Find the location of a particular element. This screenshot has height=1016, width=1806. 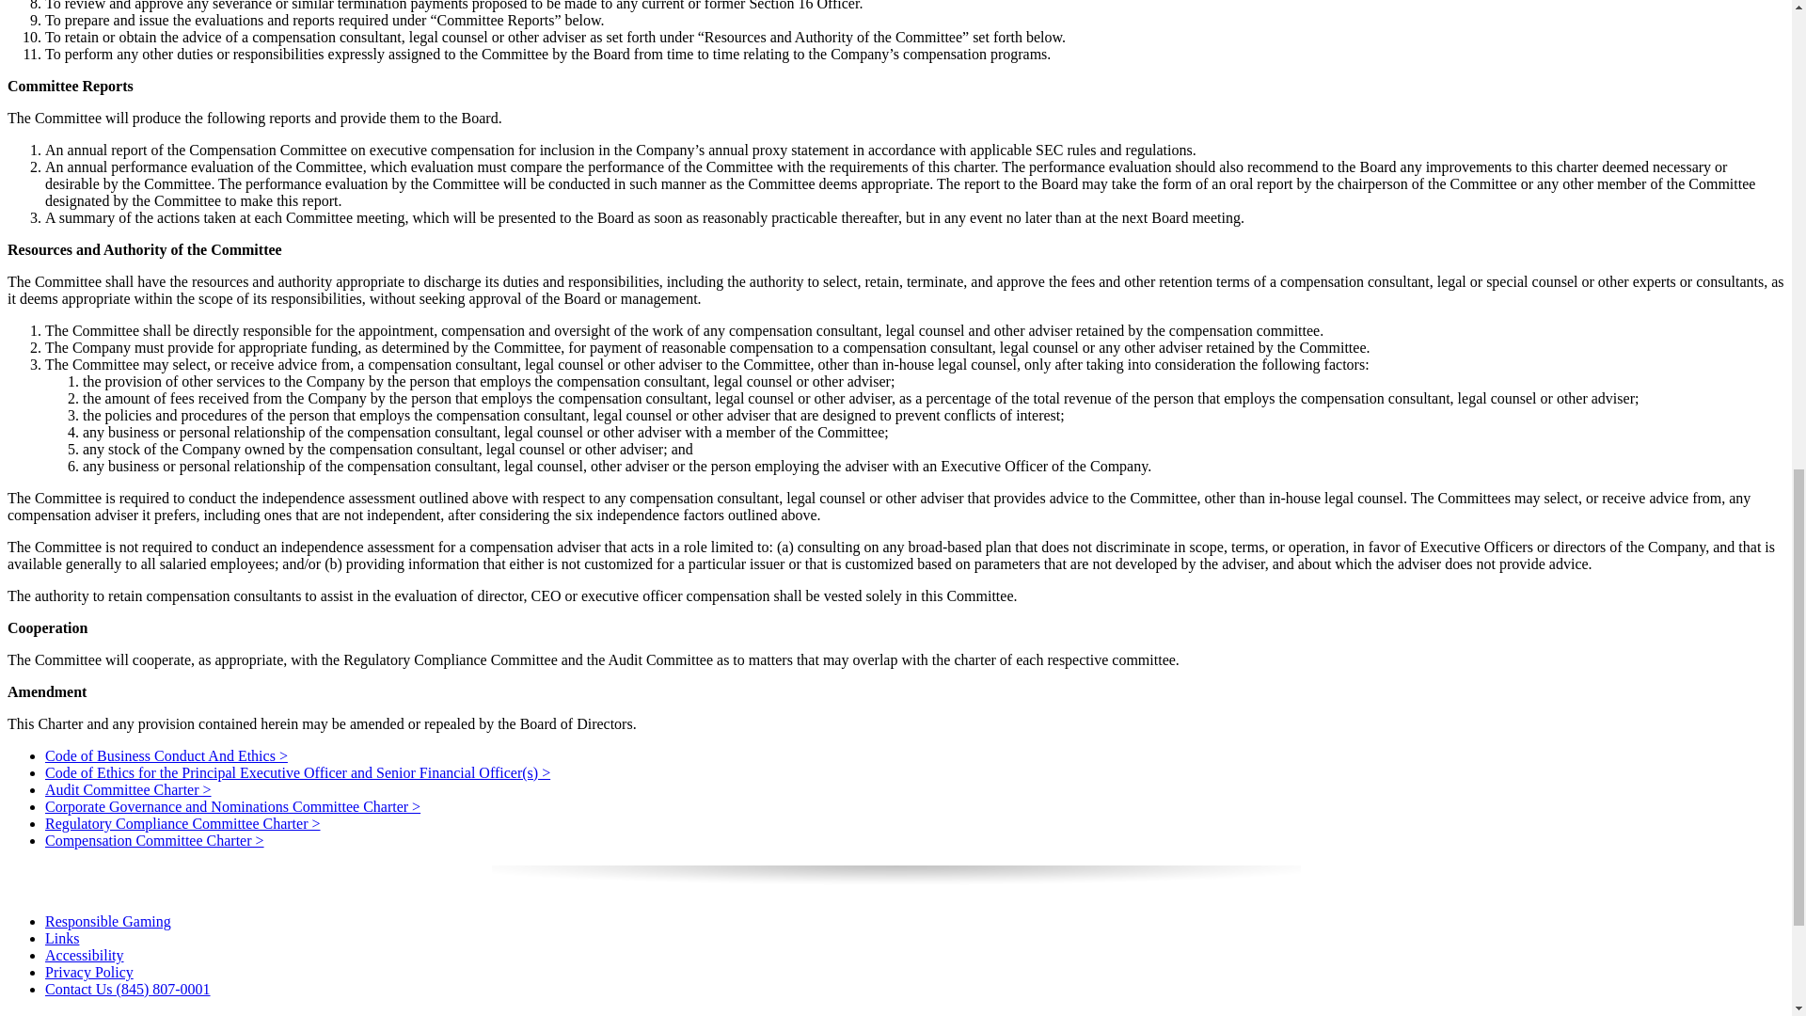

Privacy Policy is located at coordinates (89, 972).